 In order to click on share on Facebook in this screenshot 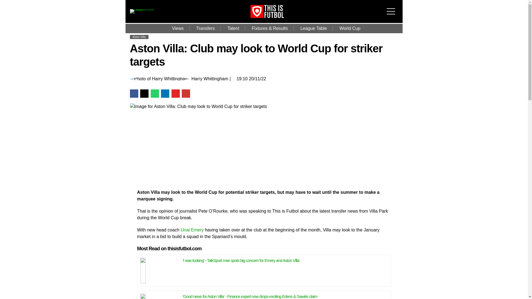, I will do `click(134, 94)`.